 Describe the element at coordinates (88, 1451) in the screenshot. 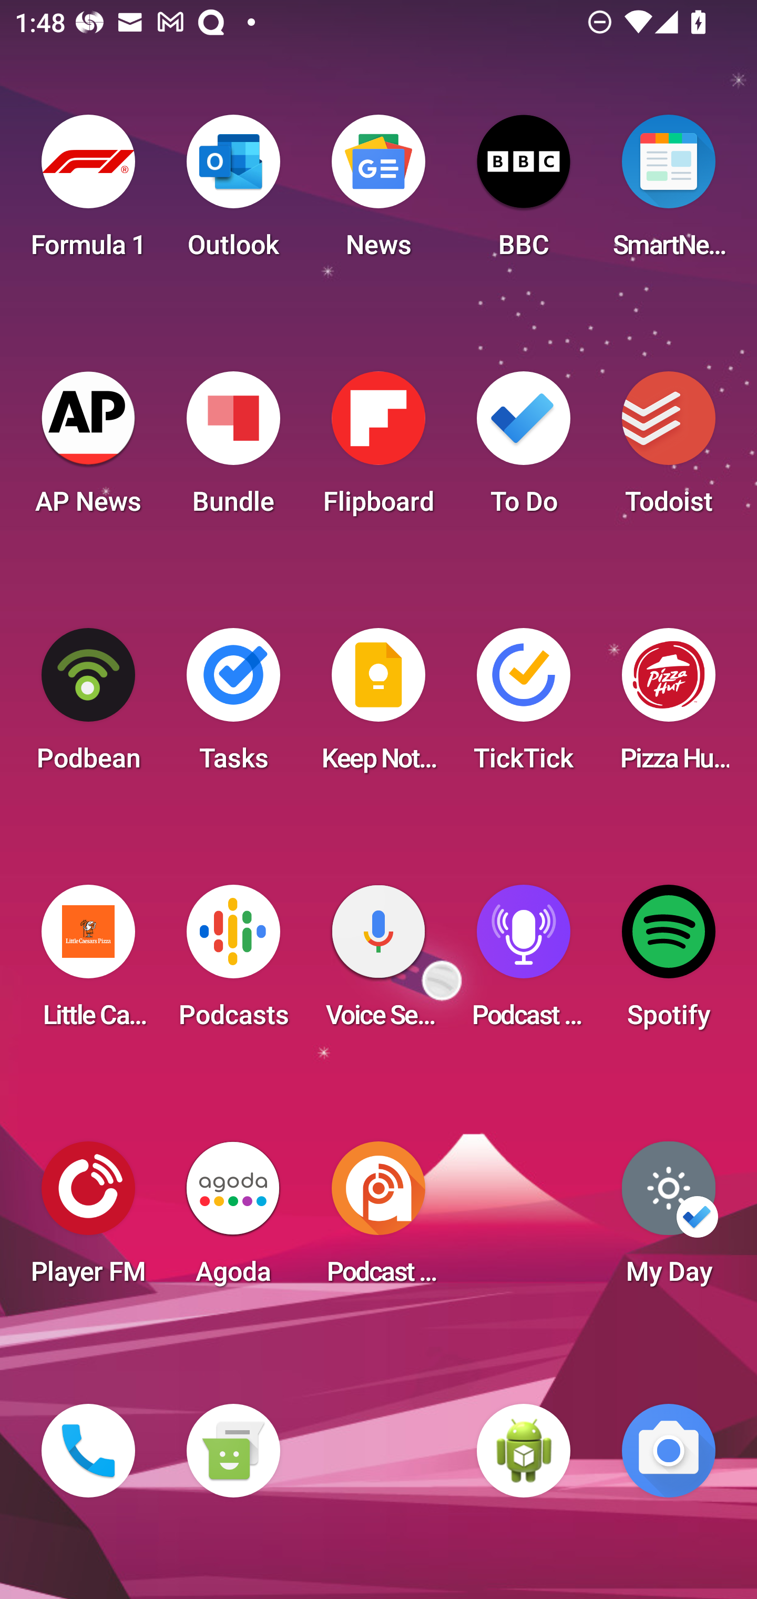

I see `Phone` at that location.